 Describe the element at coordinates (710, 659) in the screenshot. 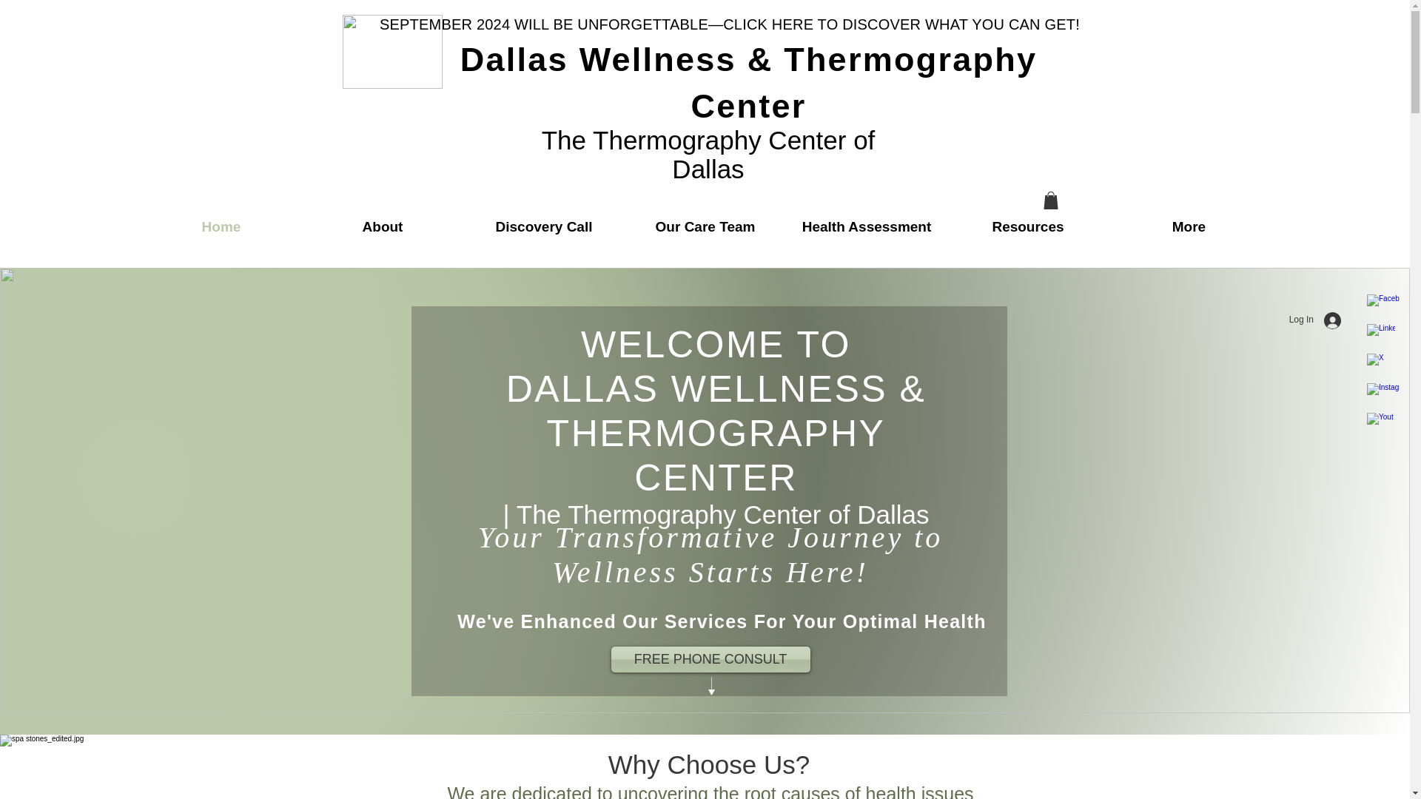

I see `FREE PHONE CONSULT` at that location.